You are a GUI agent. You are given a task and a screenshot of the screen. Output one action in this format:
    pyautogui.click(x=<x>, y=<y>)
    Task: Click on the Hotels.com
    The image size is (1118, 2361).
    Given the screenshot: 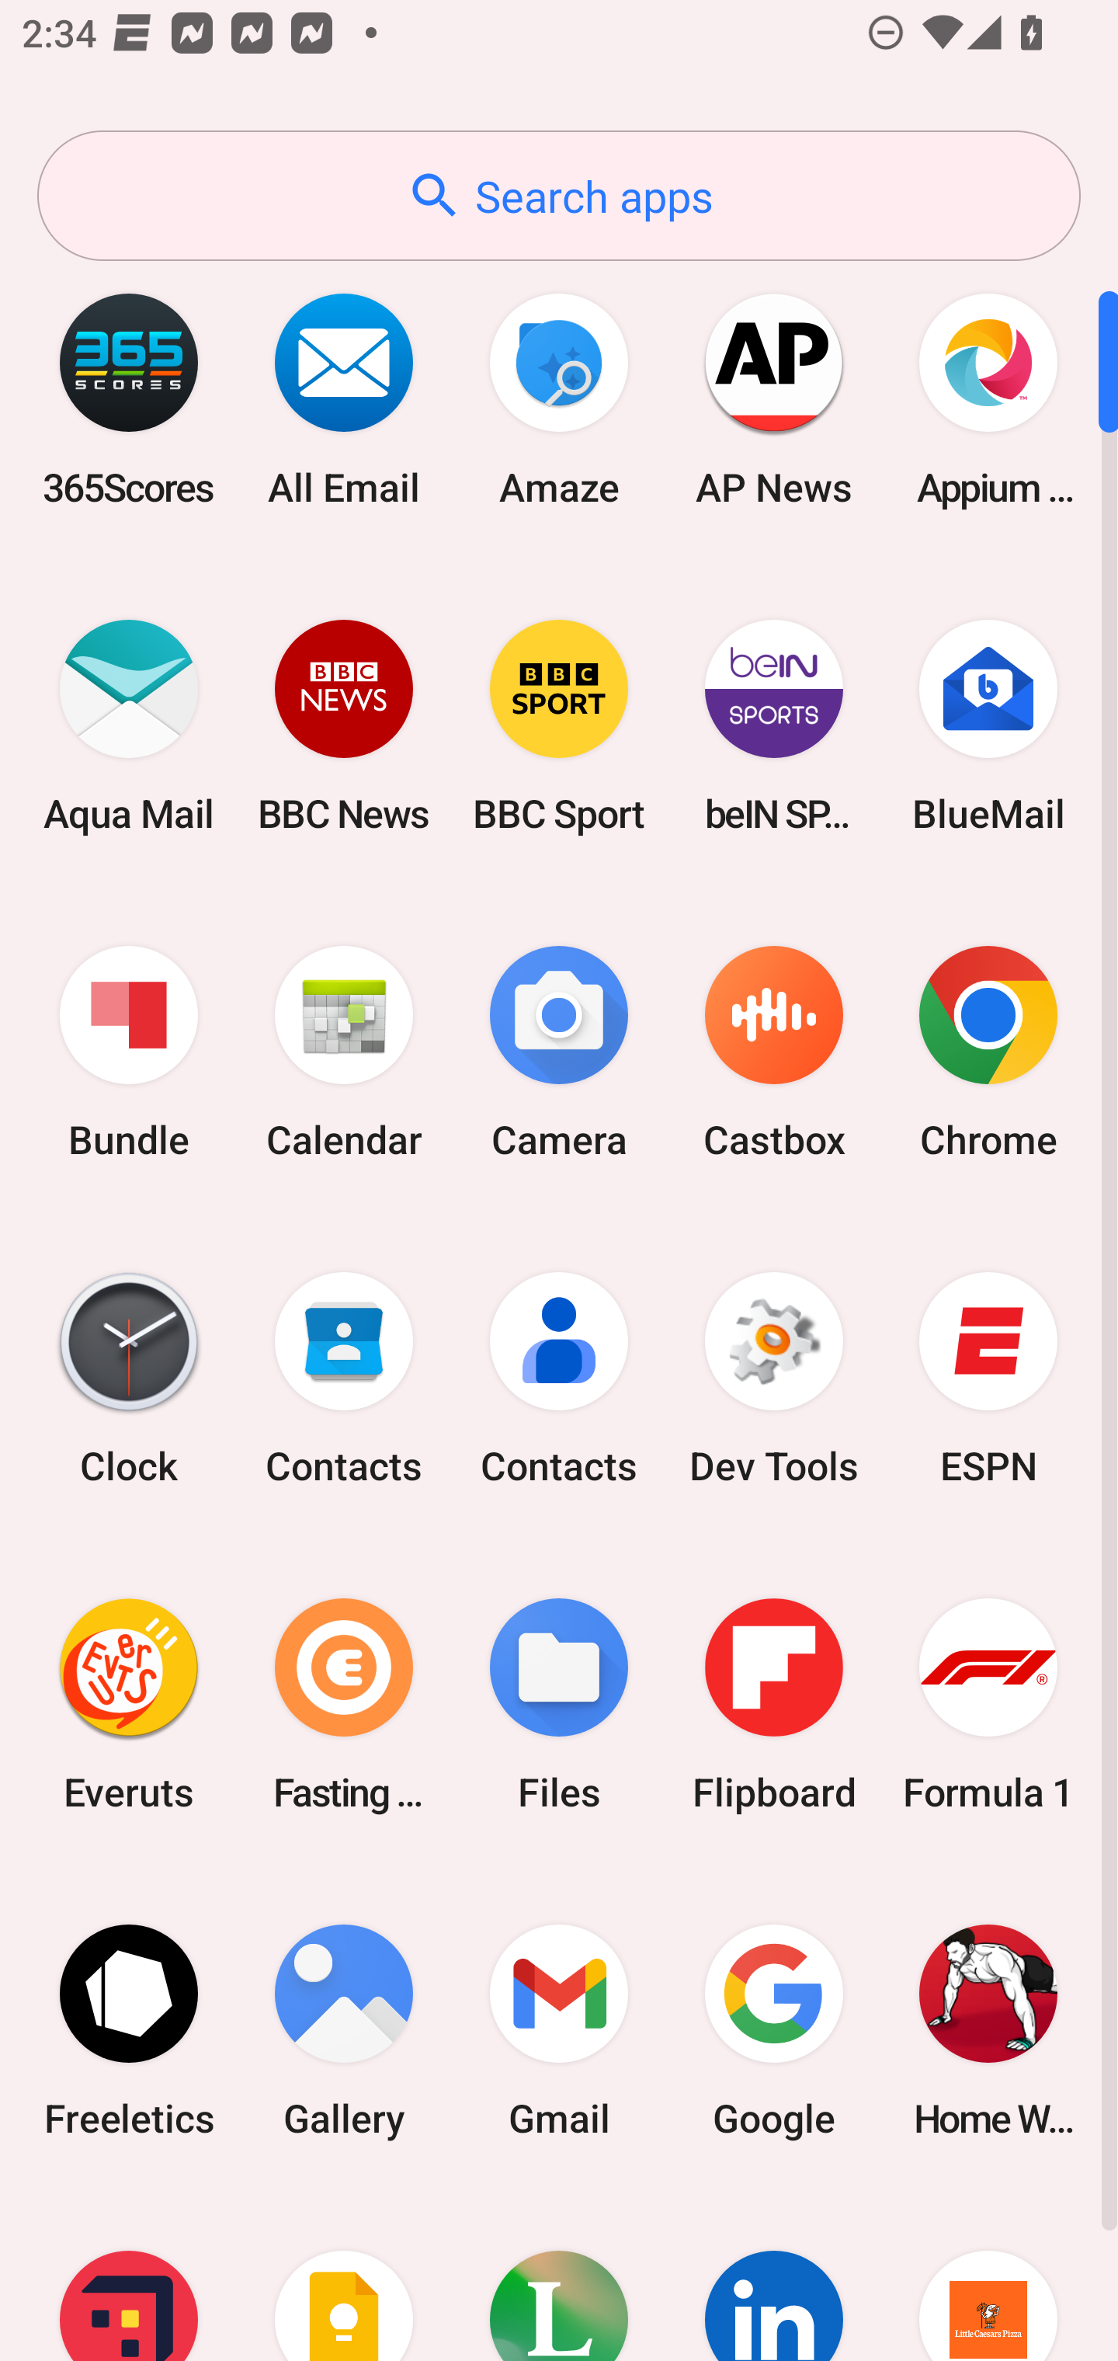 What is the action you would take?
    pyautogui.click(x=129, y=2277)
    